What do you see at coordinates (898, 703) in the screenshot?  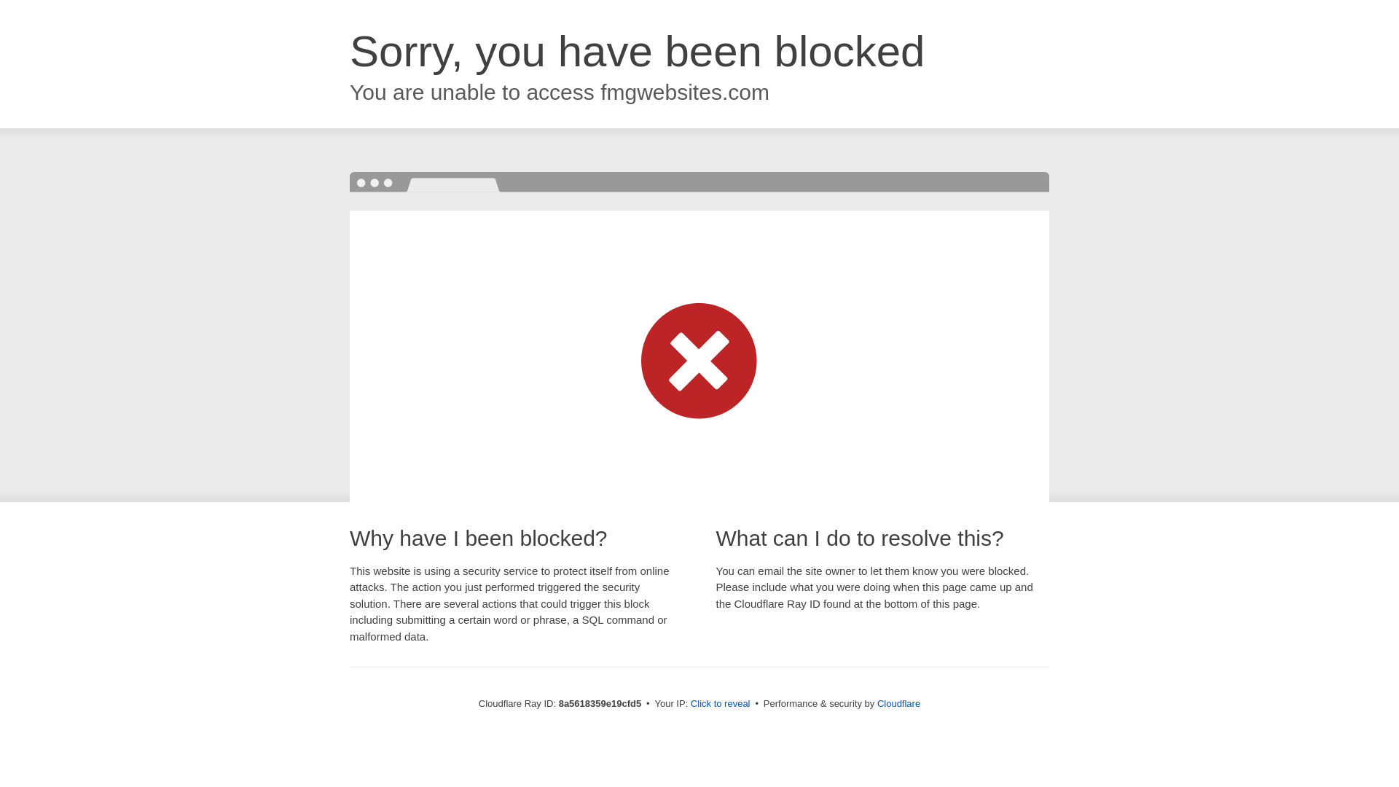 I see `Cloudflare` at bounding box center [898, 703].